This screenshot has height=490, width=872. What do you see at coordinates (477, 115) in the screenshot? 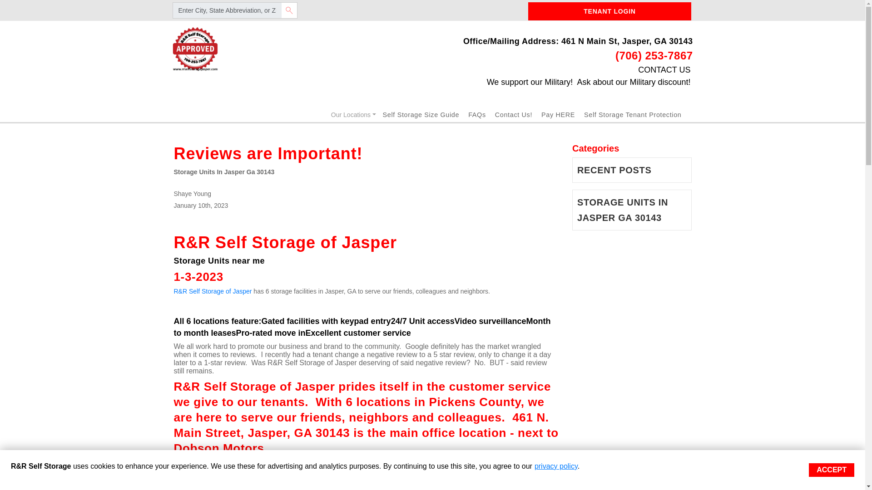
I see `FAQs` at bounding box center [477, 115].